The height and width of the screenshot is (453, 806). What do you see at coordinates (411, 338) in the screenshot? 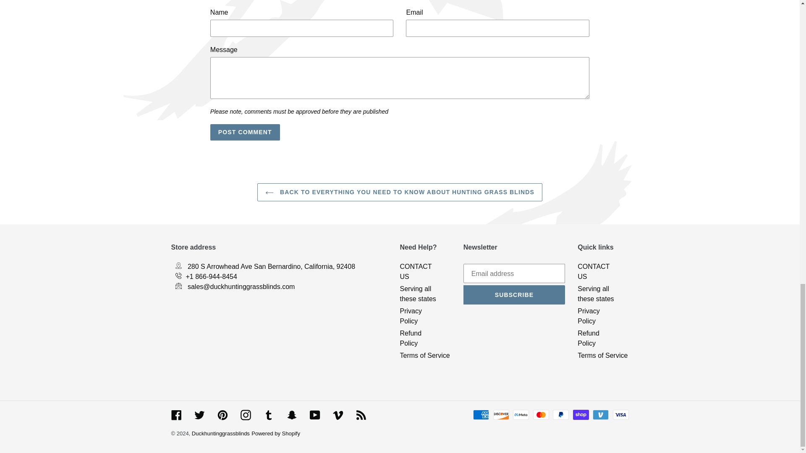
I see `Refund Policy` at bounding box center [411, 338].